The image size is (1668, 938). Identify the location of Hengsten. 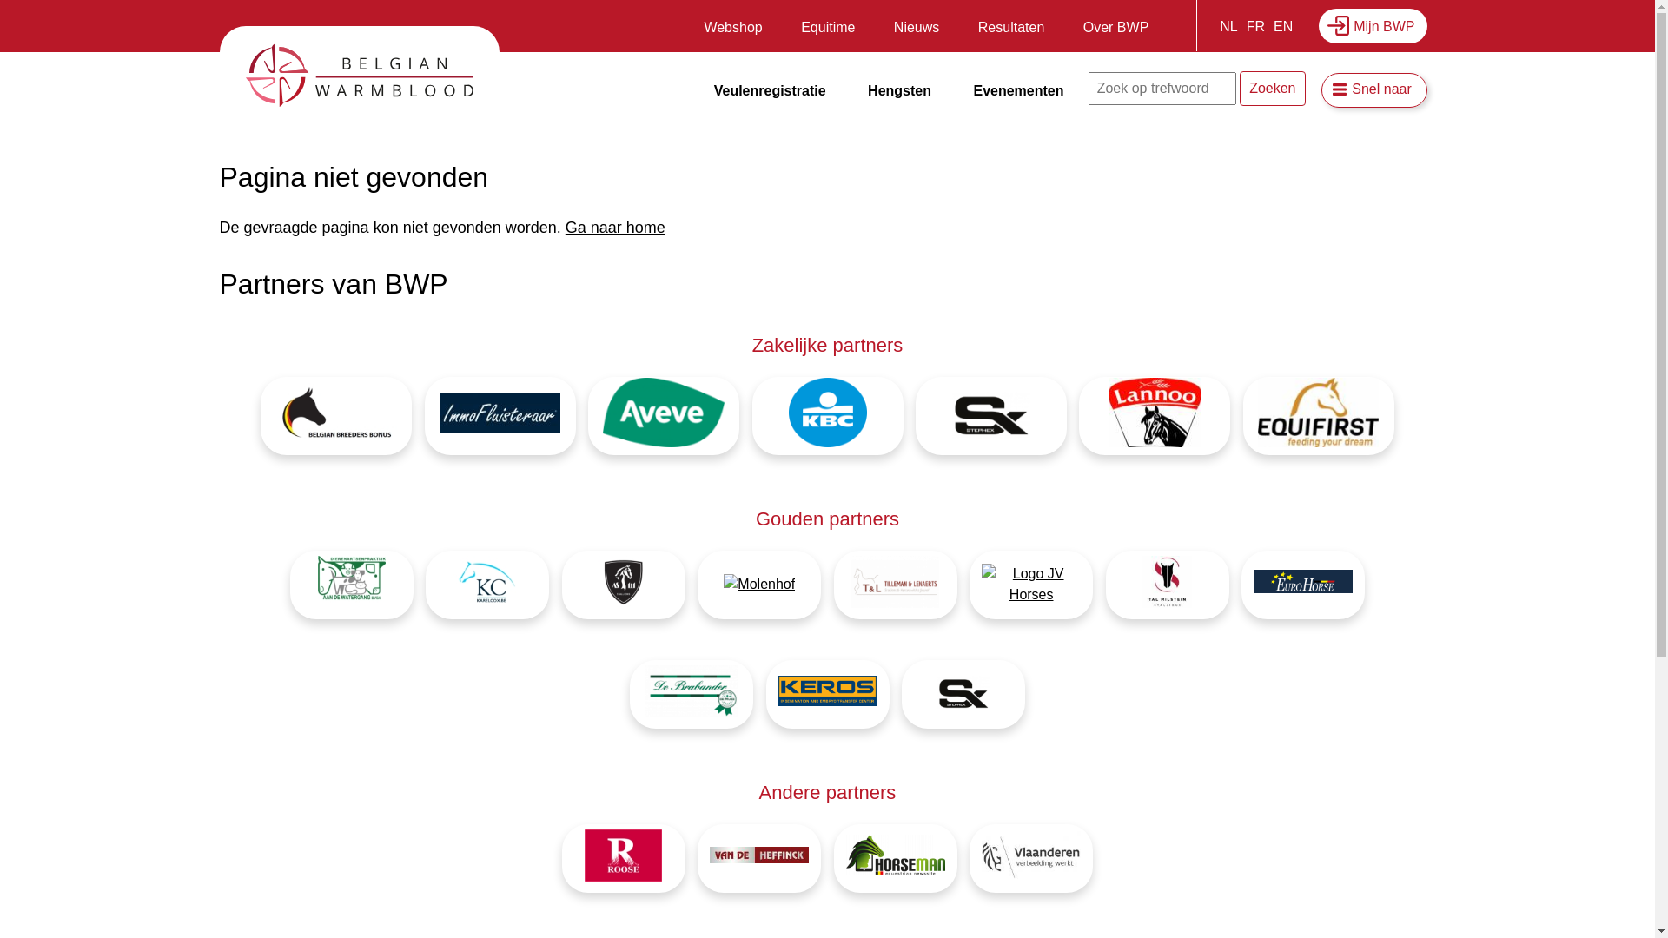
(900, 91).